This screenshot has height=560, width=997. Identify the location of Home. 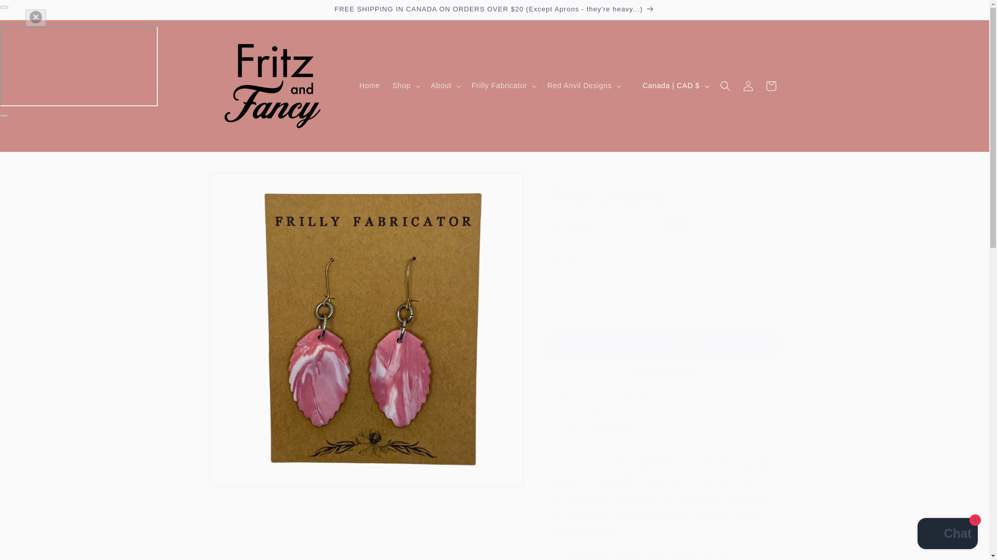
(370, 85).